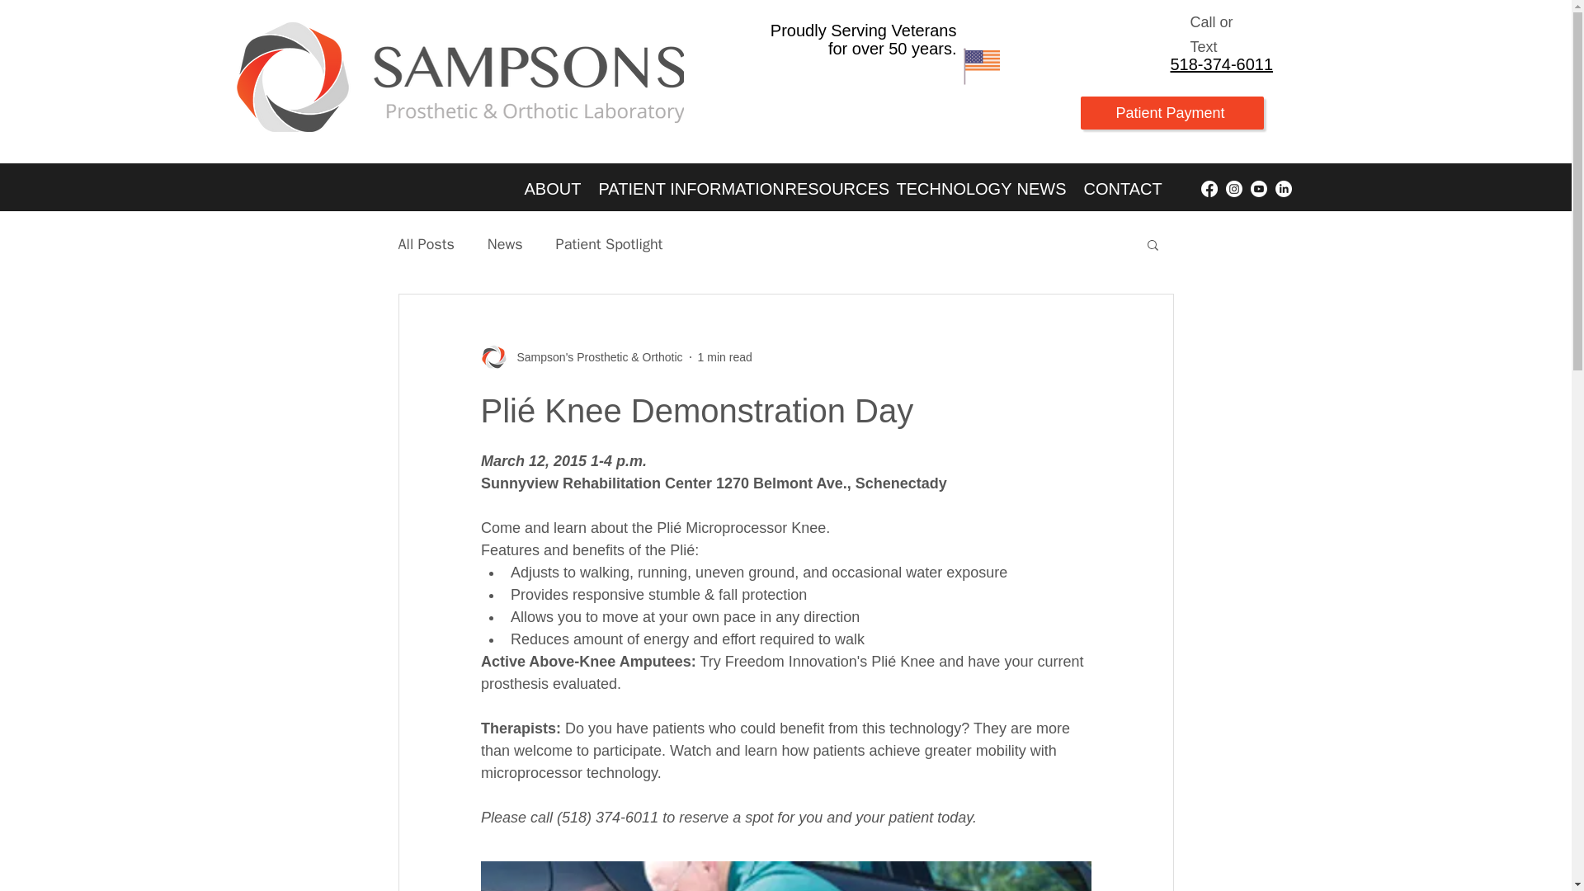 The height and width of the screenshot is (891, 1584). What do you see at coordinates (609, 244) in the screenshot?
I see `Patient Spotlight` at bounding box center [609, 244].